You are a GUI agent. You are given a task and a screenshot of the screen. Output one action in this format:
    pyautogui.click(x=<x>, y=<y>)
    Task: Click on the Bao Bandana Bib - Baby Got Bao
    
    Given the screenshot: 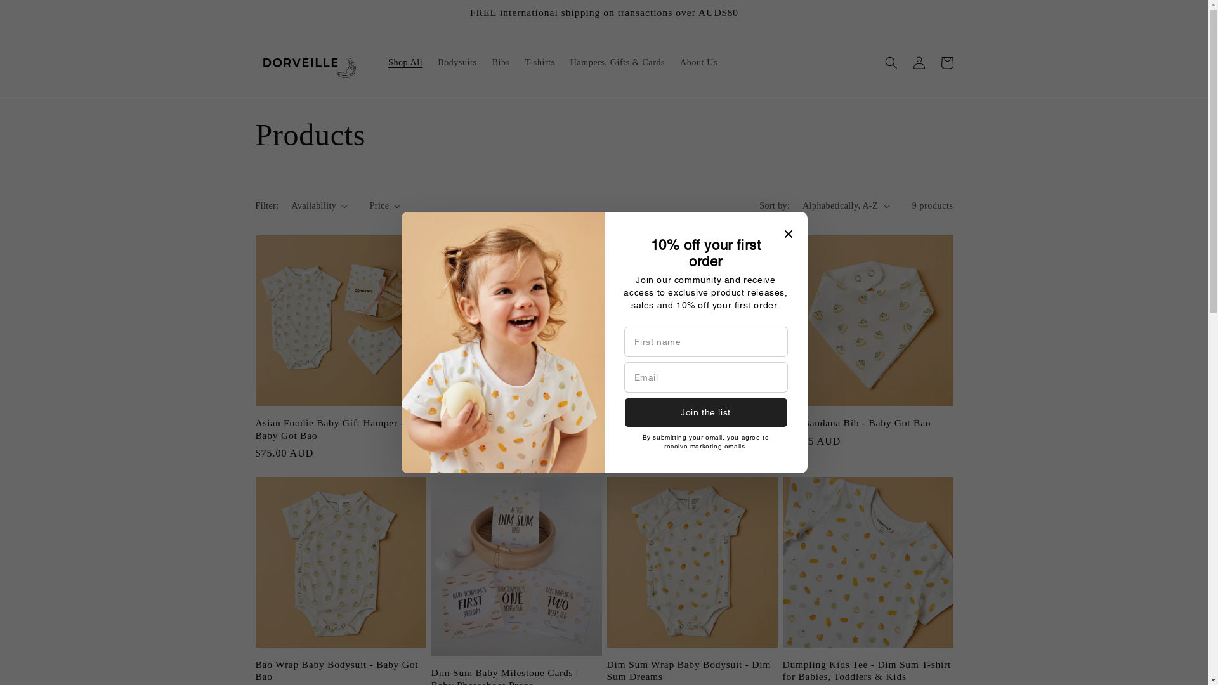 What is the action you would take?
    pyautogui.click(x=868, y=422)
    